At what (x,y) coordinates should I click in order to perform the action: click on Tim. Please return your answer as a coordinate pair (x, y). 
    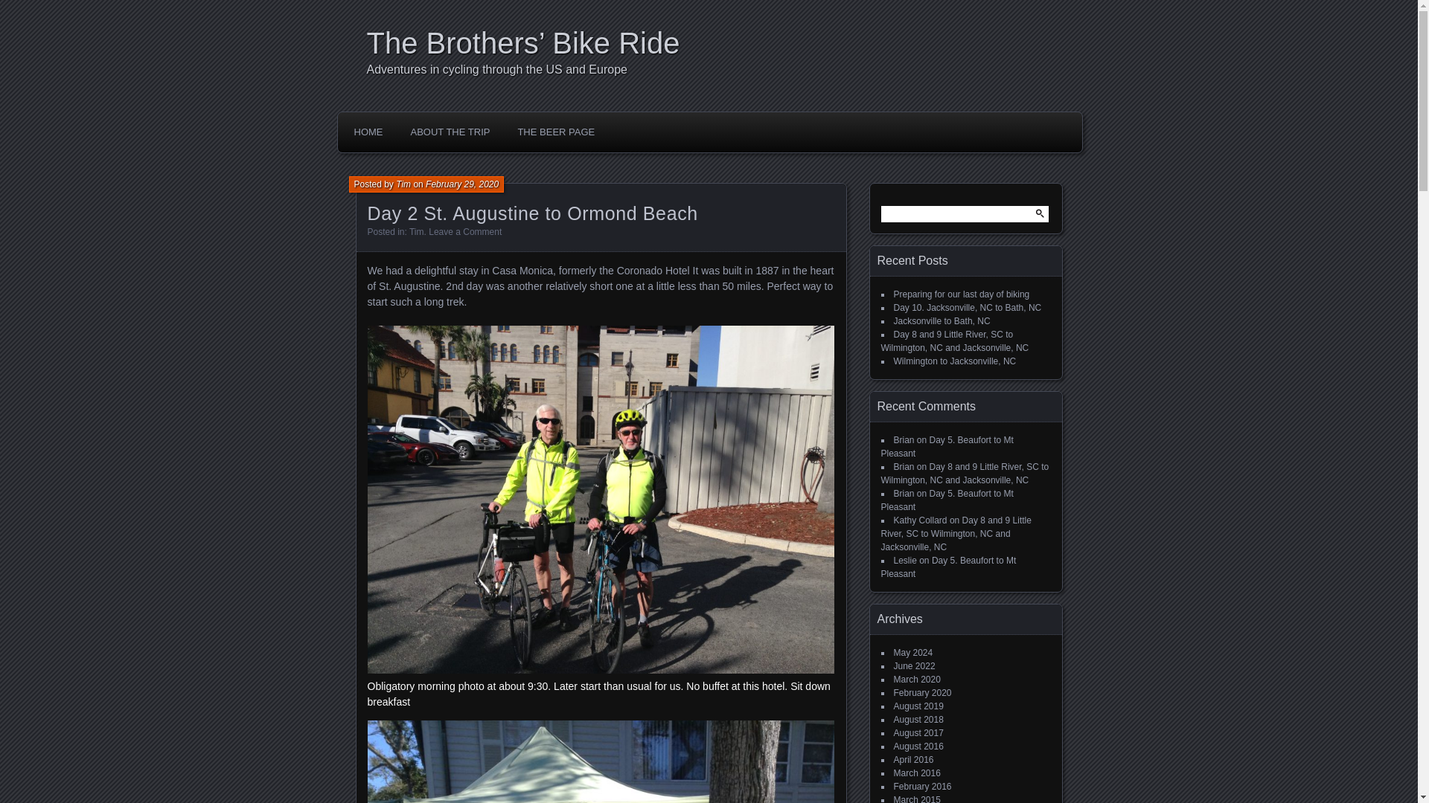
    Looking at the image, I should click on (417, 231).